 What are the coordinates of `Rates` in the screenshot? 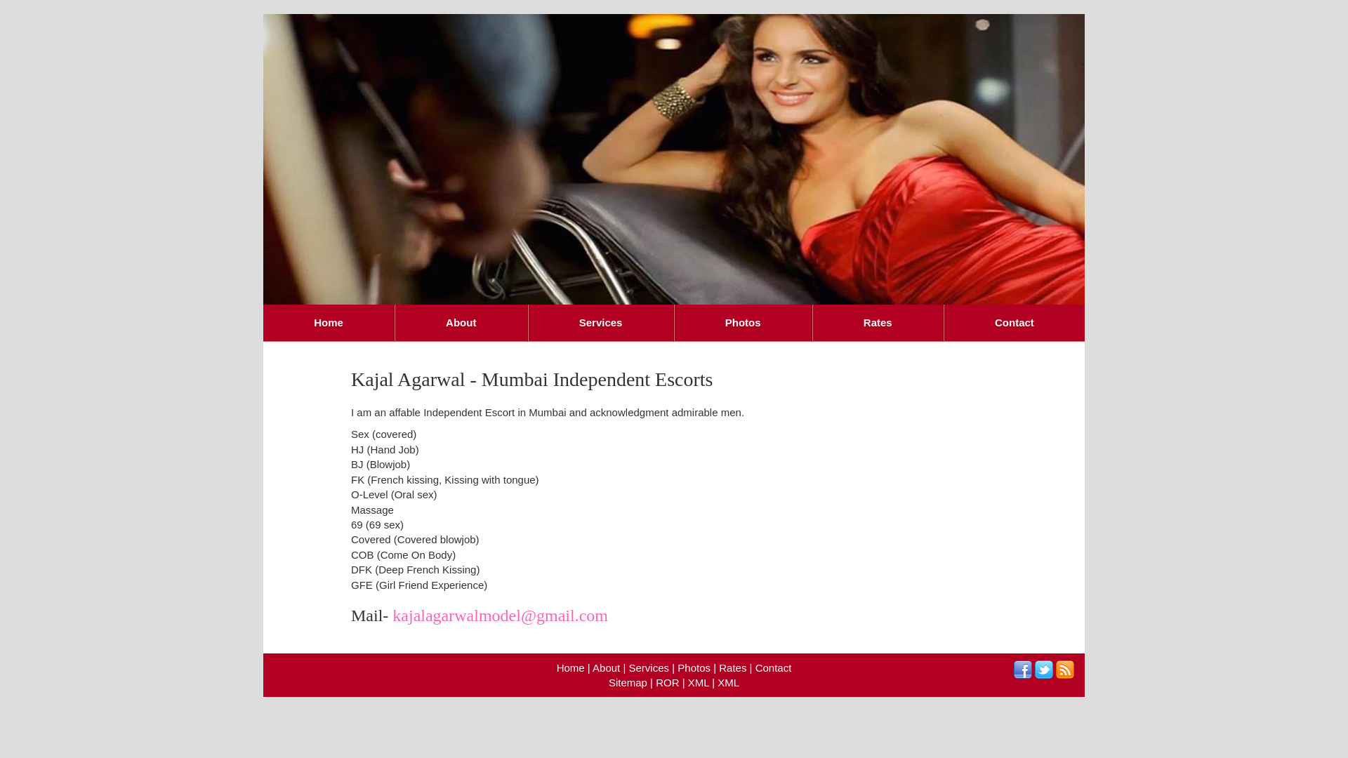 It's located at (878, 323).